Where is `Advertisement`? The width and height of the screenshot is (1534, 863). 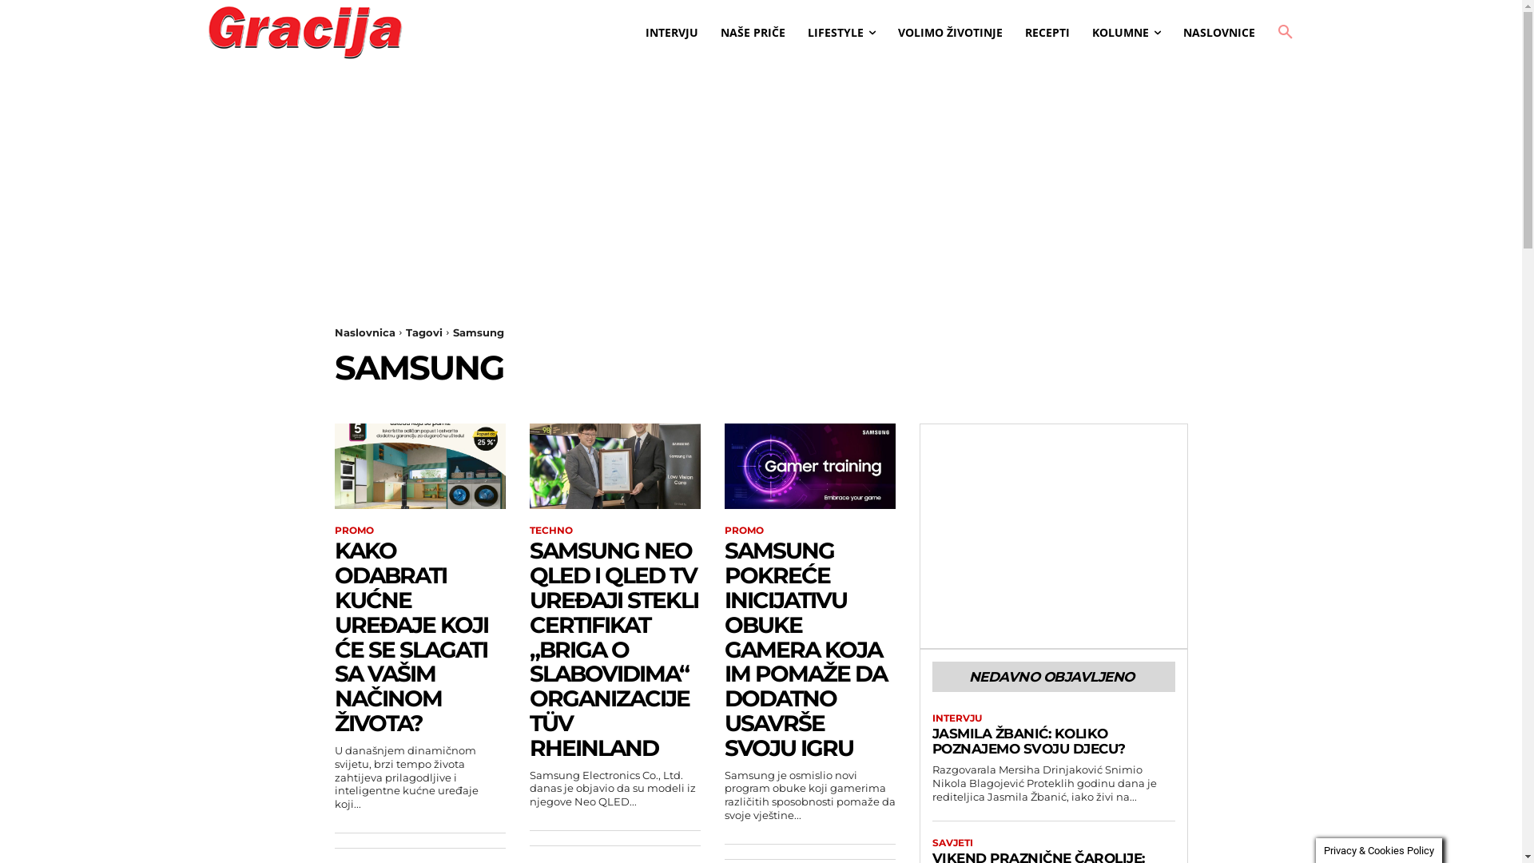
Advertisement is located at coordinates (761, 214).